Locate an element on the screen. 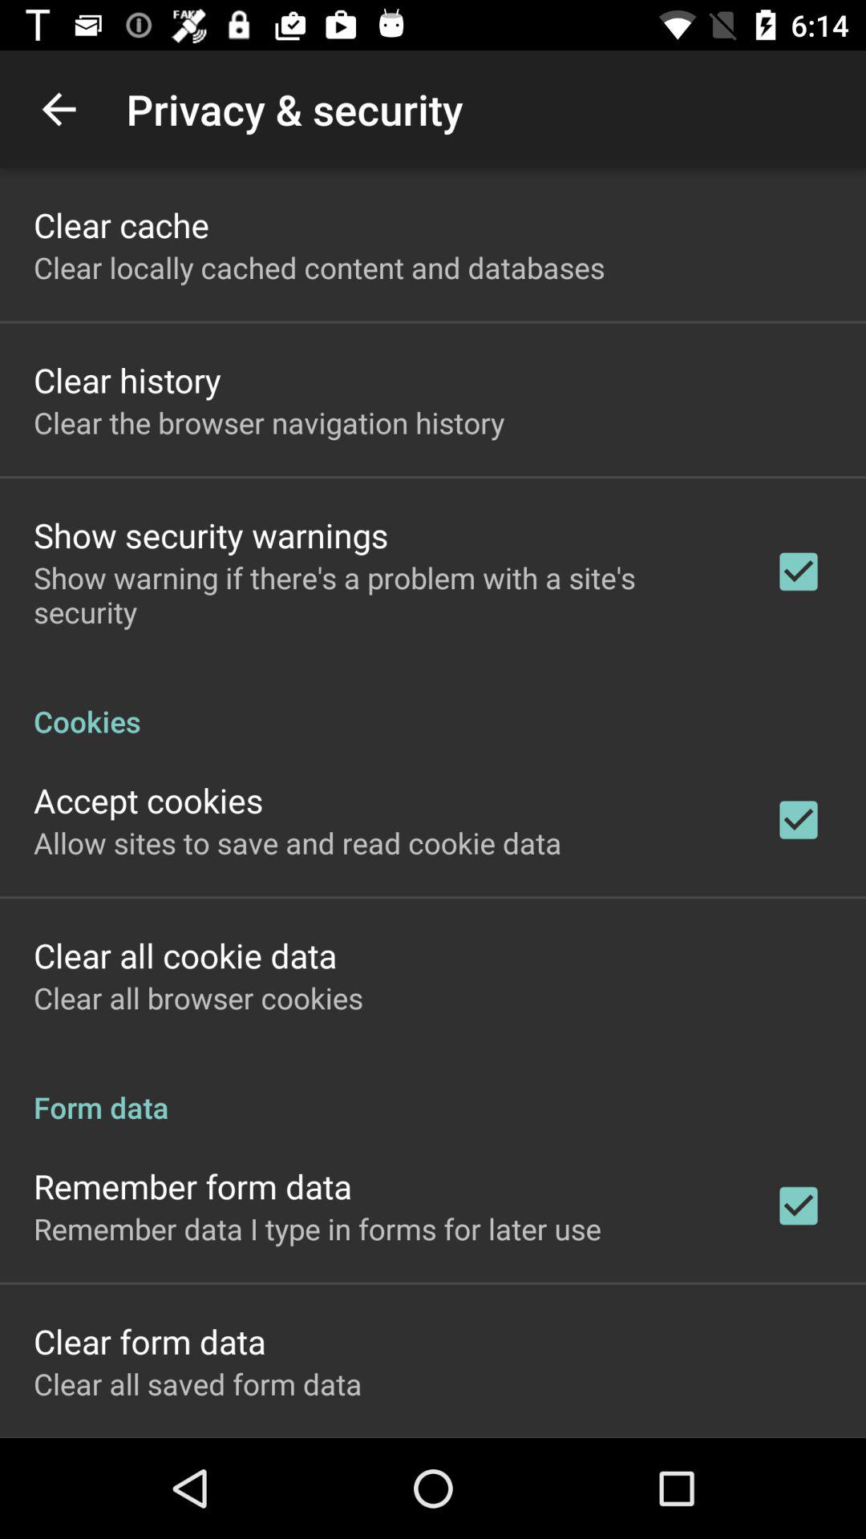 The width and height of the screenshot is (866, 1539). press the icon above clear all cookie app is located at coordinates (297, 842).